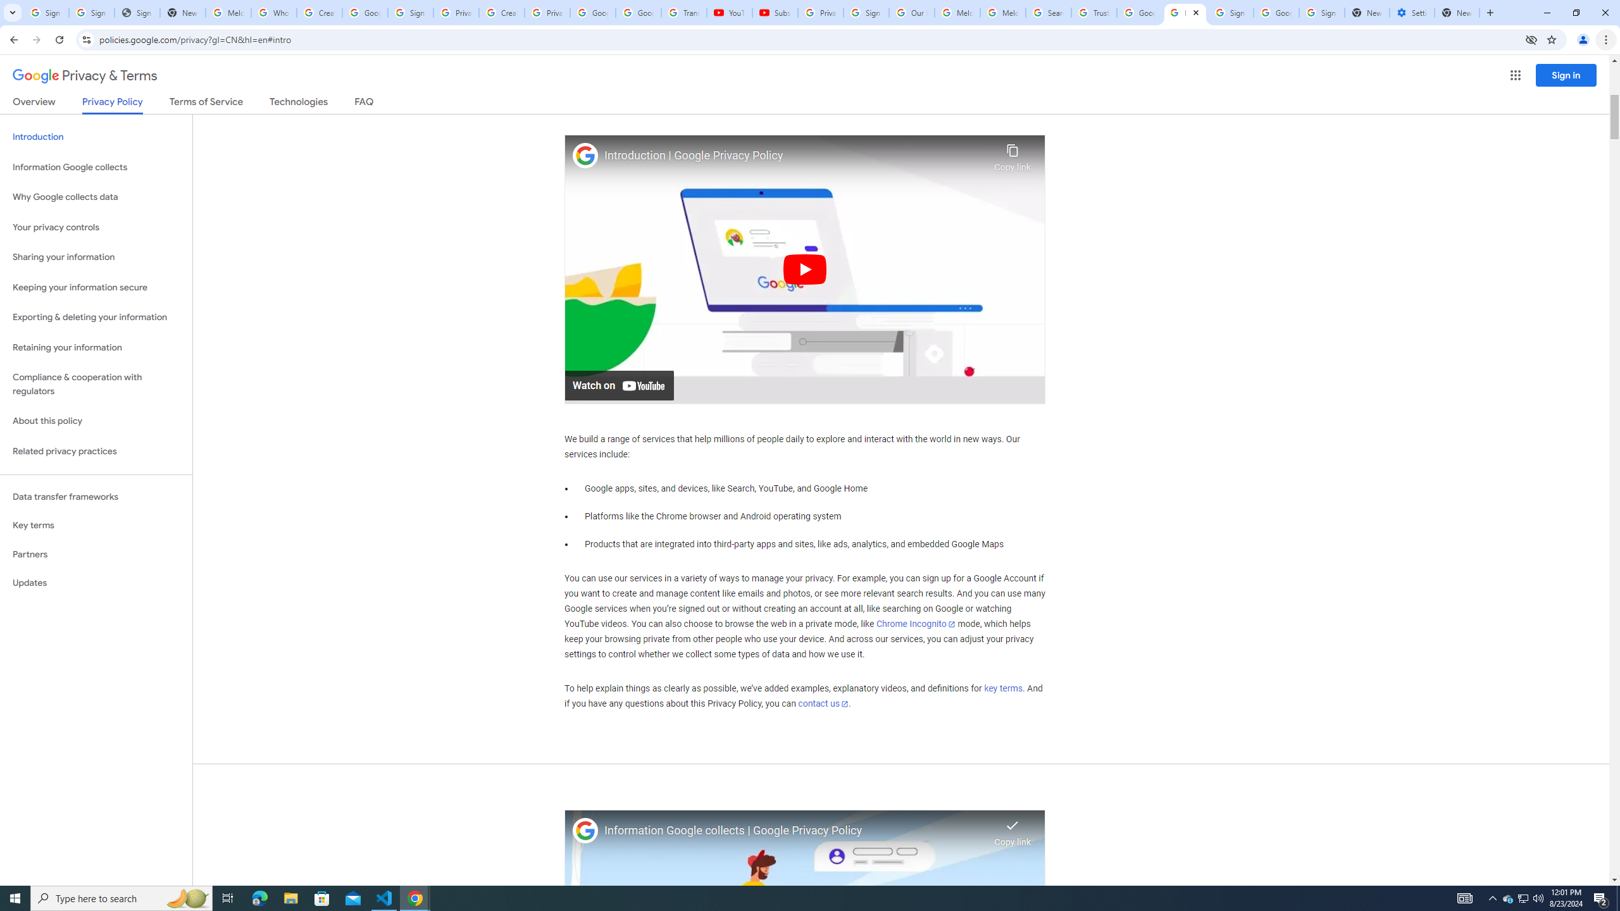 The image size is (1620, 911). What do you see at coordinates (96, 228) in the screenshot?
I see `Your privacy controls` at bounding box center [96, 228].